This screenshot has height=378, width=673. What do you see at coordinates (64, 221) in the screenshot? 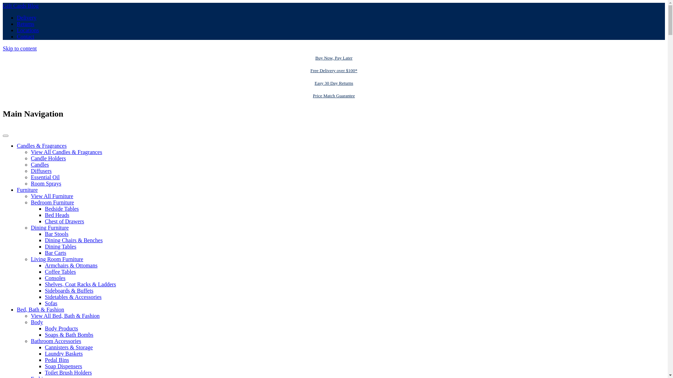
I see `Chest of Drawers` at bounding box center [64, 221].